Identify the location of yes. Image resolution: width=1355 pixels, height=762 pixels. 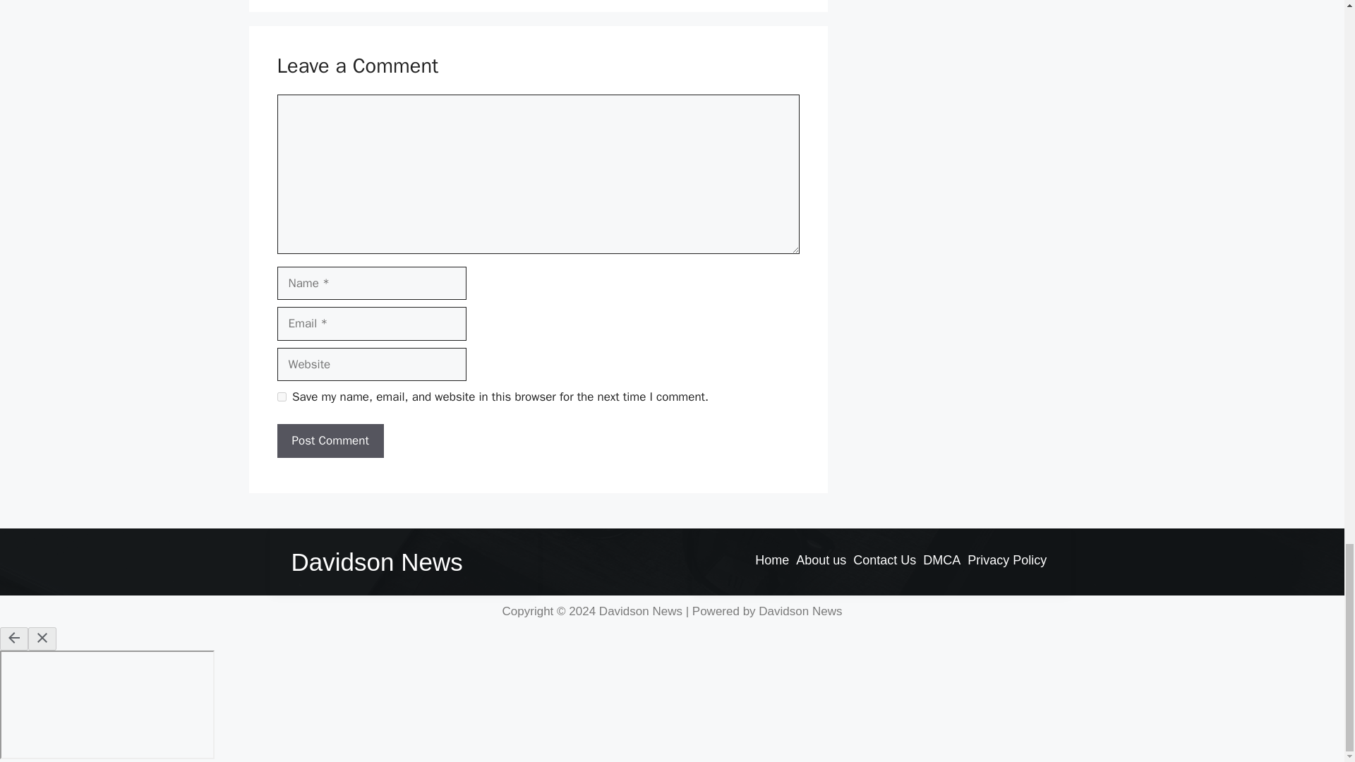
(281, 397).